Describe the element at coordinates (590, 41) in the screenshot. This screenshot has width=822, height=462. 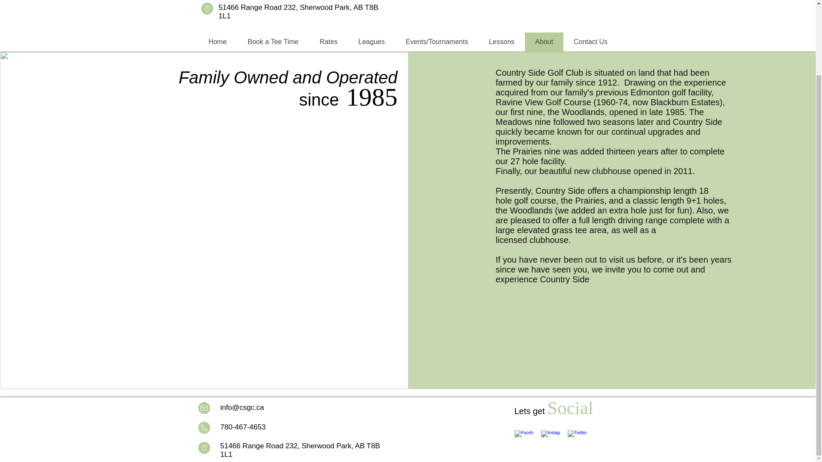
I see `Contact Us` at that location.